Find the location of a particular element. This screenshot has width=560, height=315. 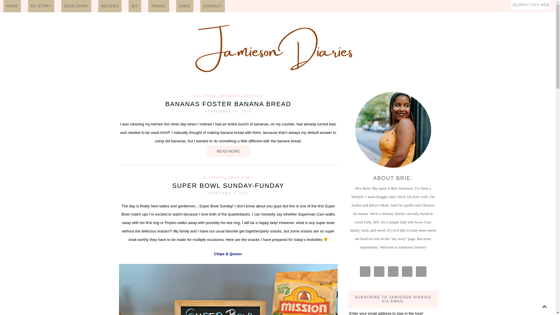

DESSERTS is located at coordinates (230, 96).